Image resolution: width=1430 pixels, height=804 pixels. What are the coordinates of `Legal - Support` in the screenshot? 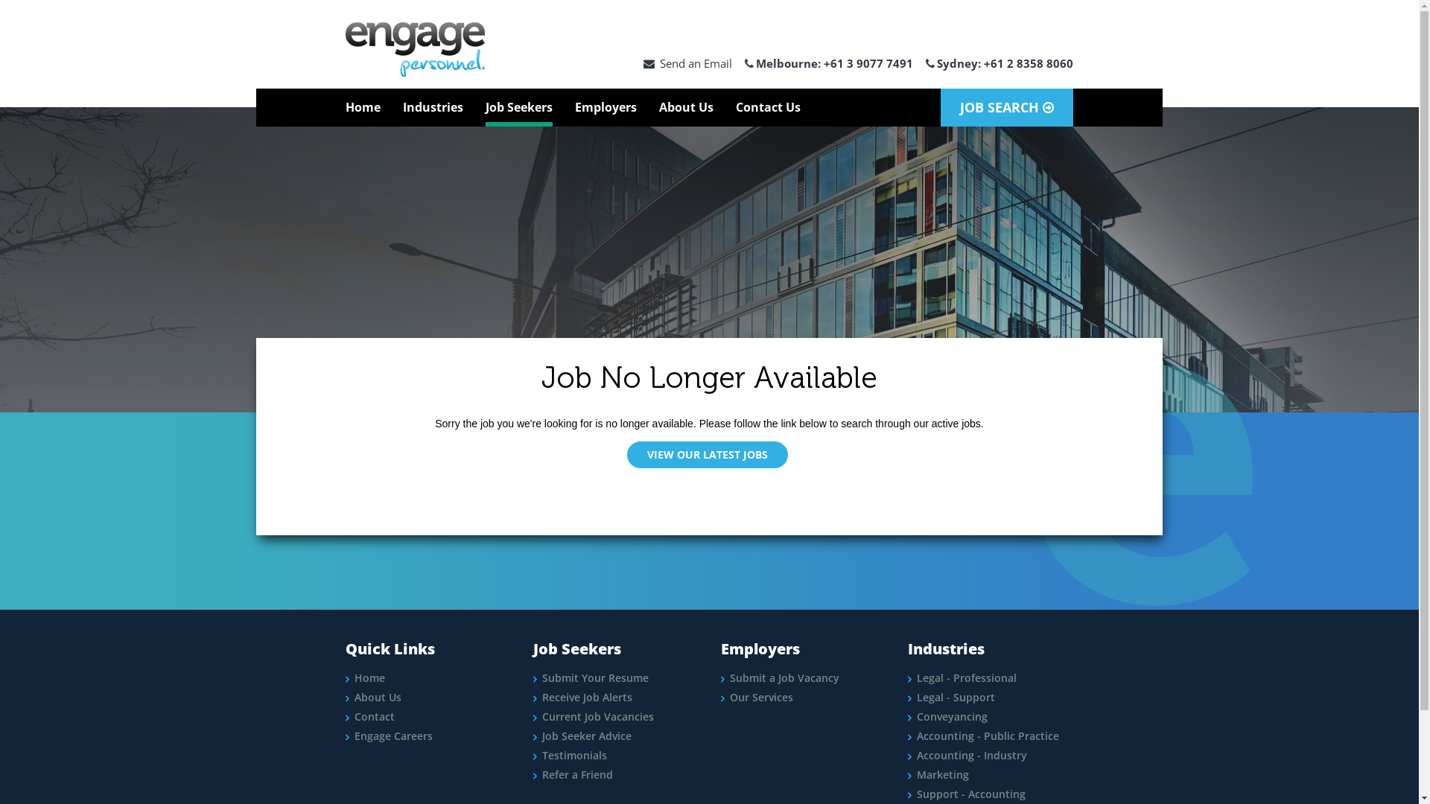 It's located at (952, 698).